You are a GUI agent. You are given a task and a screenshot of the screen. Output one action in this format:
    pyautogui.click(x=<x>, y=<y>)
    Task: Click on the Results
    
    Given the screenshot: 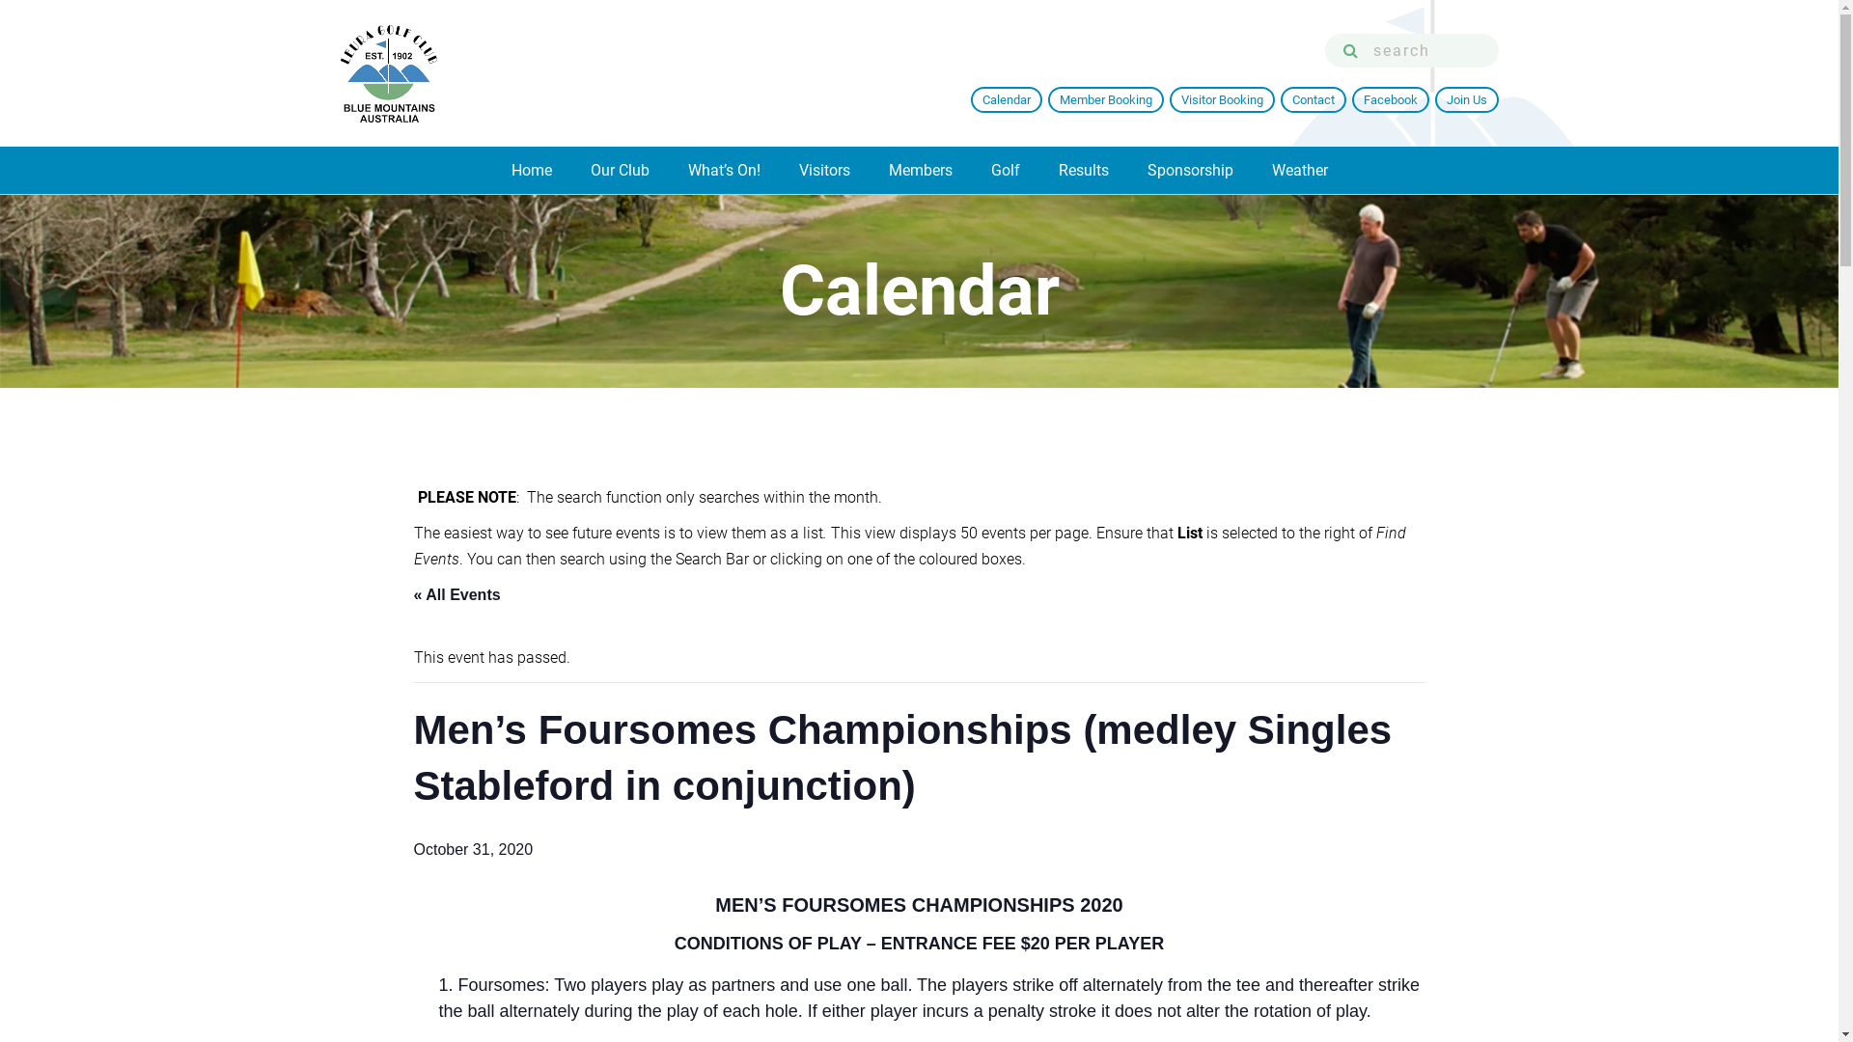 What is the action you would take?
    pyautogui.click(x=1083, y=170)
    